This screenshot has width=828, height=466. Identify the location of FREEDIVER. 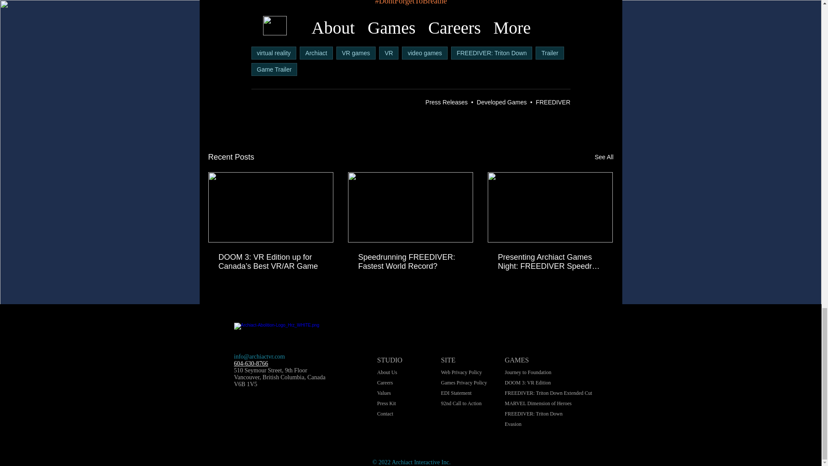
(553, 102).